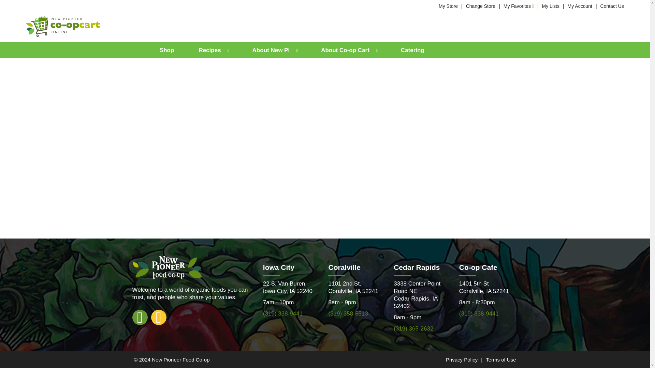  Describe the element at coordinates (213, 50) in the screenshot. I see `Recipes` at that location.